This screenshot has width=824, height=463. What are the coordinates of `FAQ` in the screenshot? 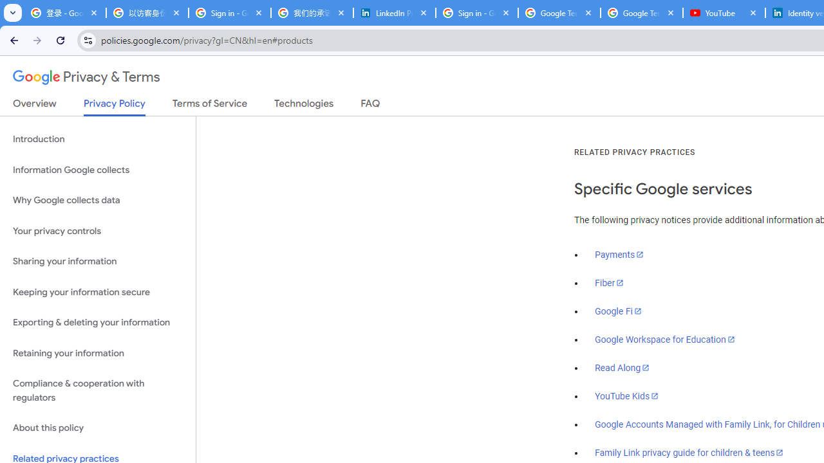 It's located at (371, 106).